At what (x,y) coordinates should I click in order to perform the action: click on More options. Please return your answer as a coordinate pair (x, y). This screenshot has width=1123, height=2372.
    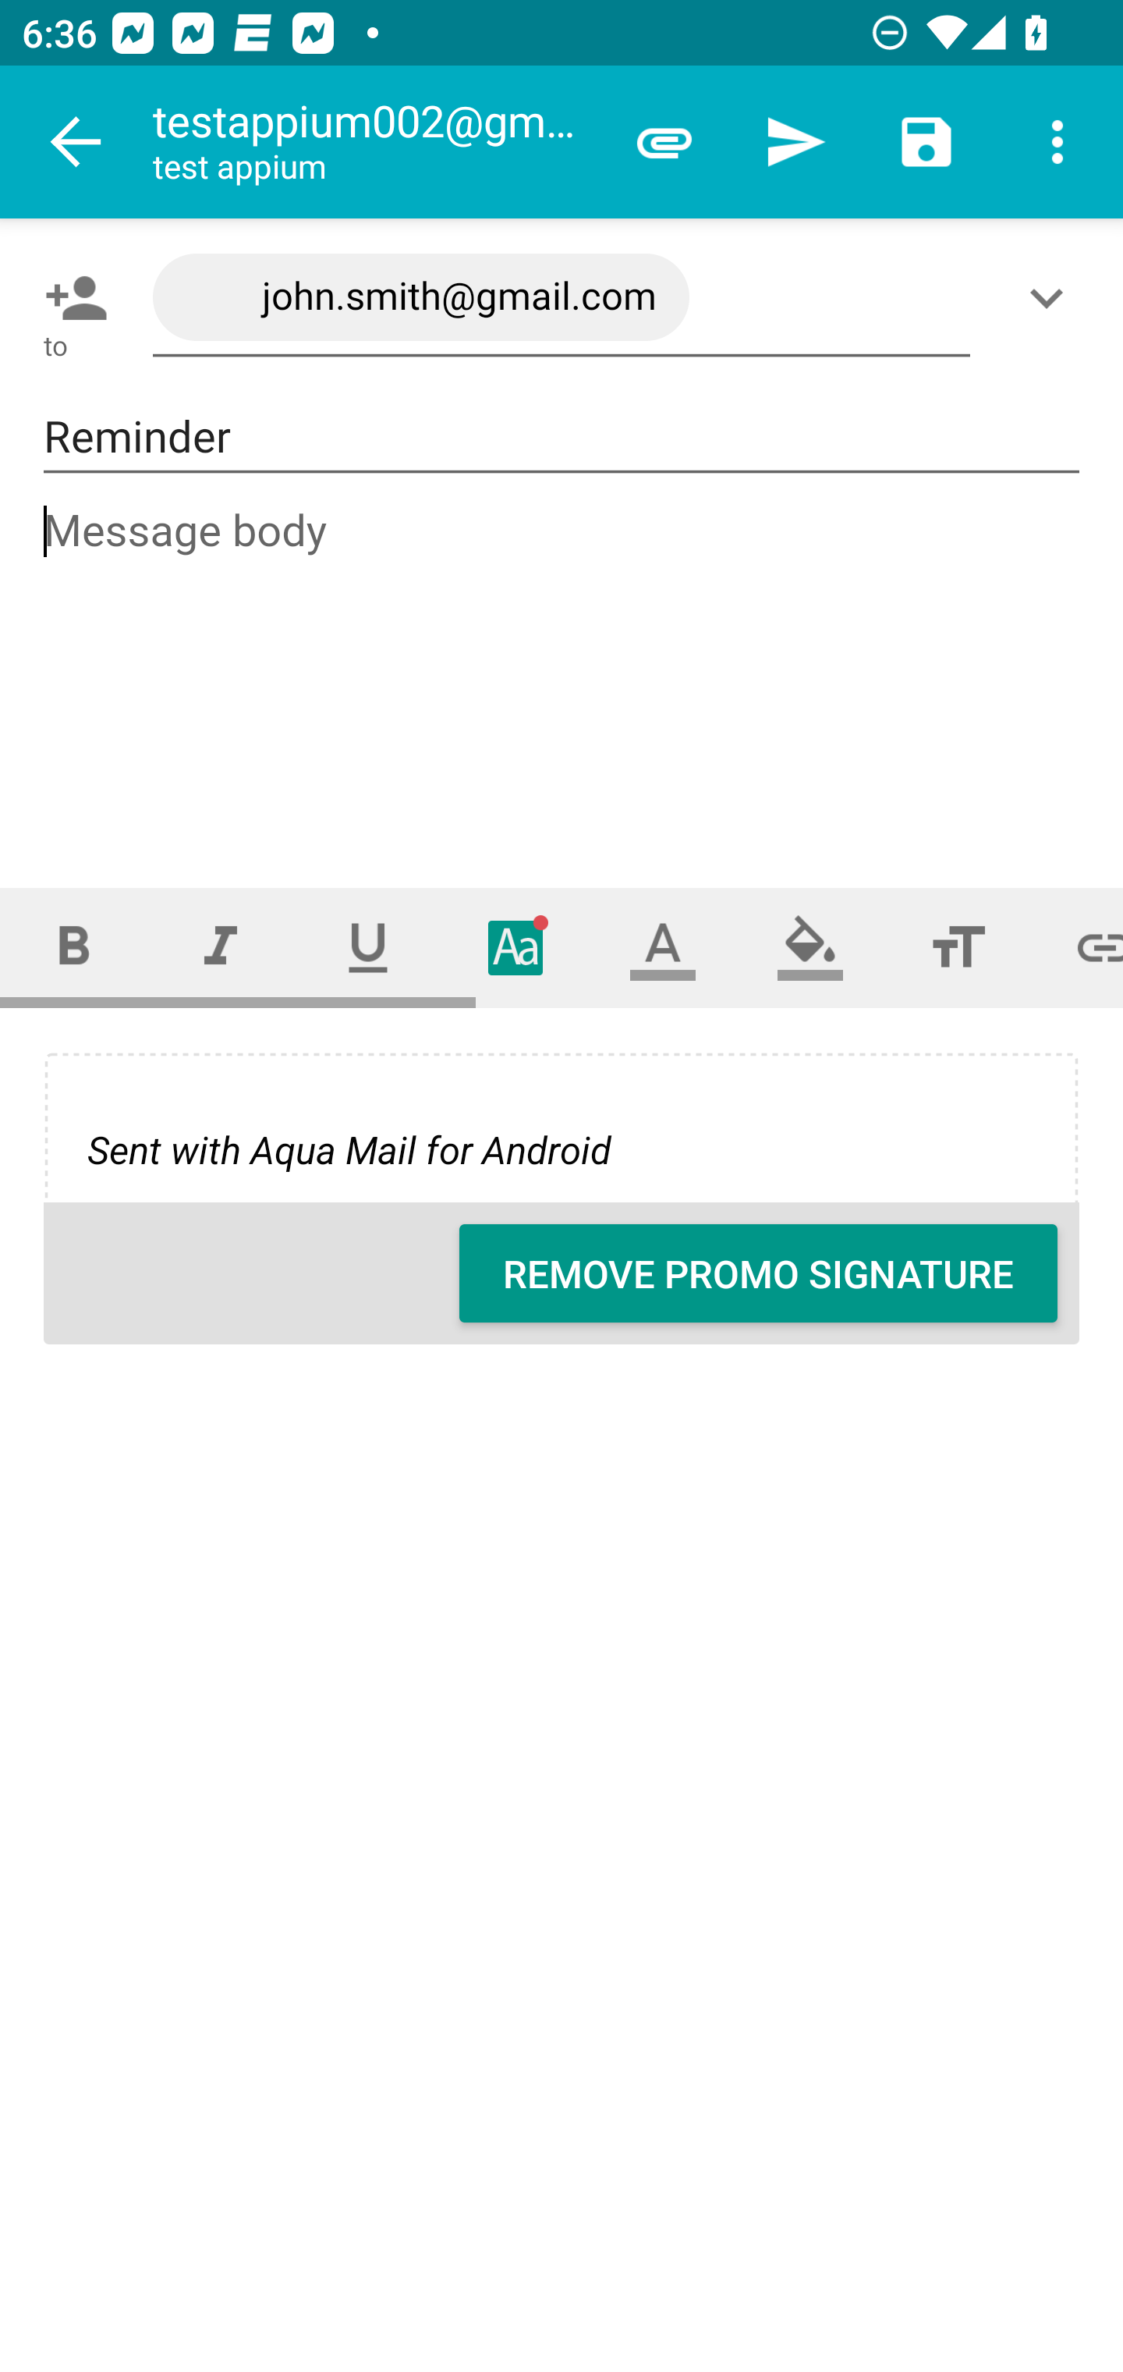
    Looking at the image, I should click on (1057, 142).